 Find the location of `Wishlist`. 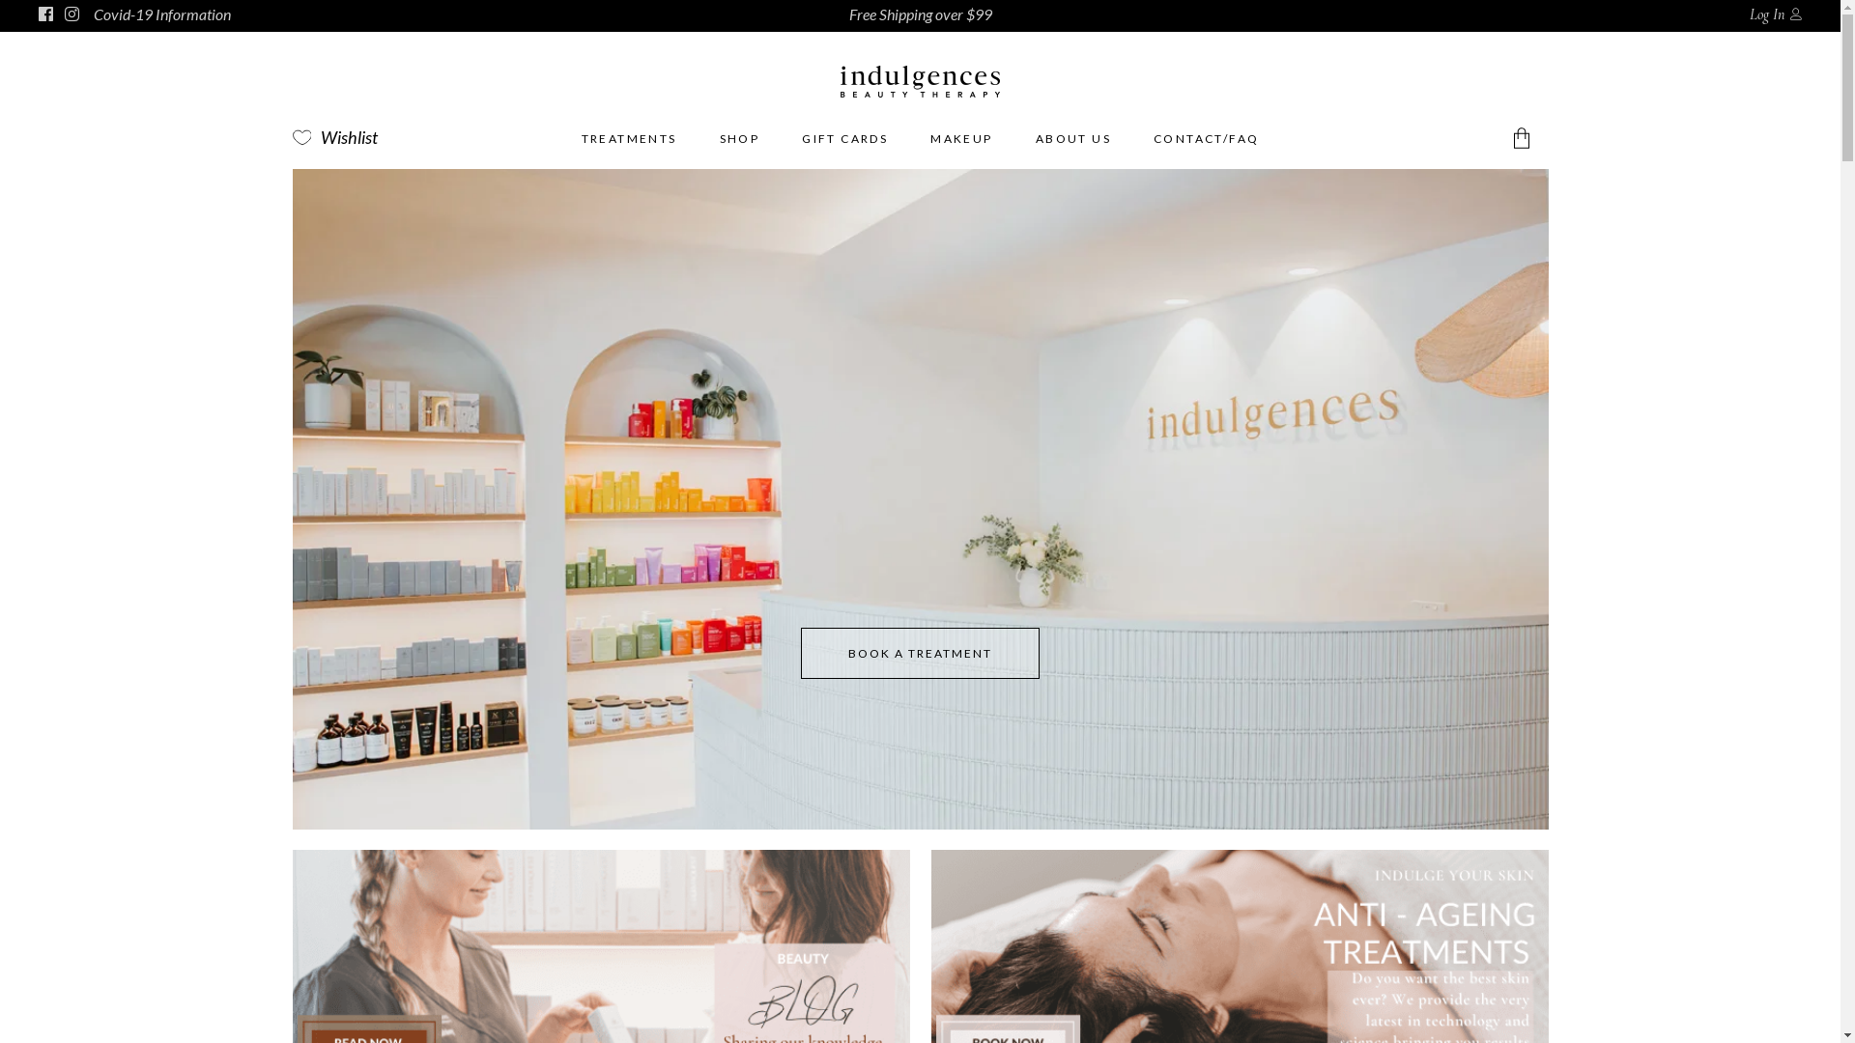

Wishlist is located at coordinates (338, 137).